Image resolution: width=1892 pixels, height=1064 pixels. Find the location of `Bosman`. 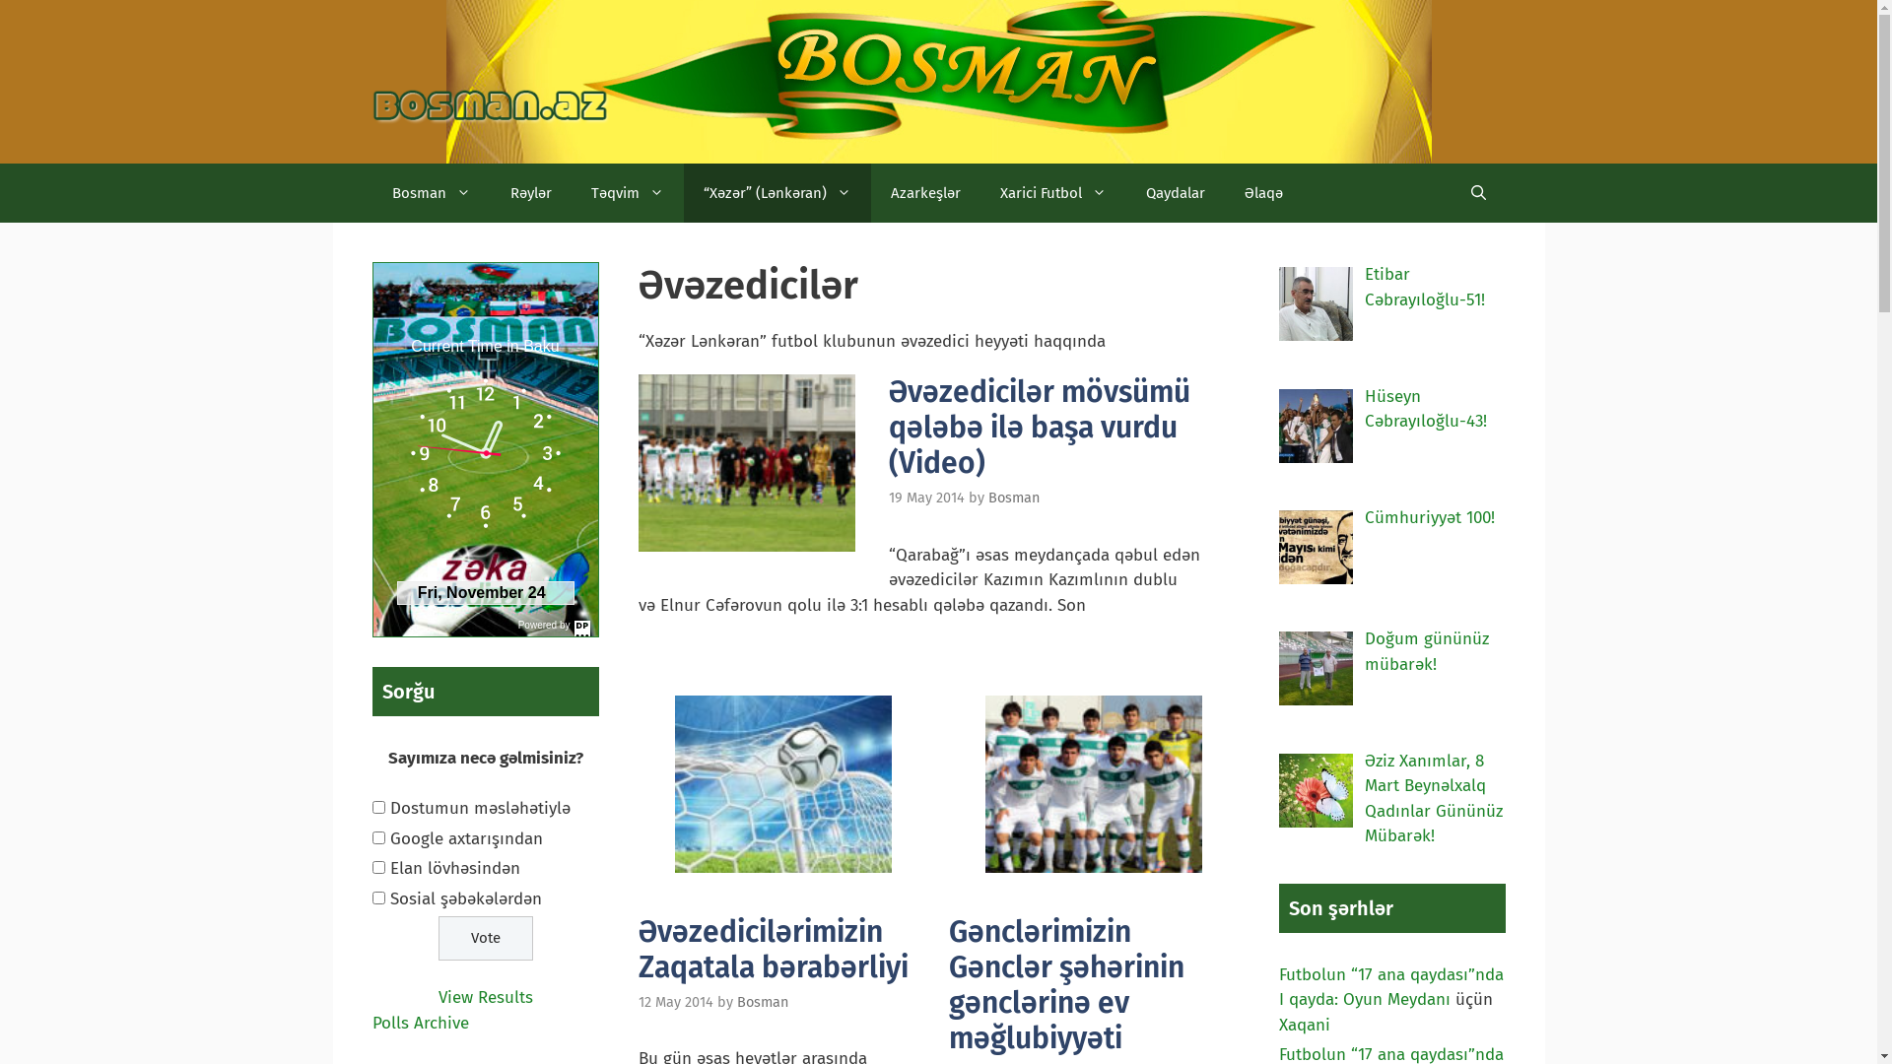

Bosman is located at coordinates (432, 193).